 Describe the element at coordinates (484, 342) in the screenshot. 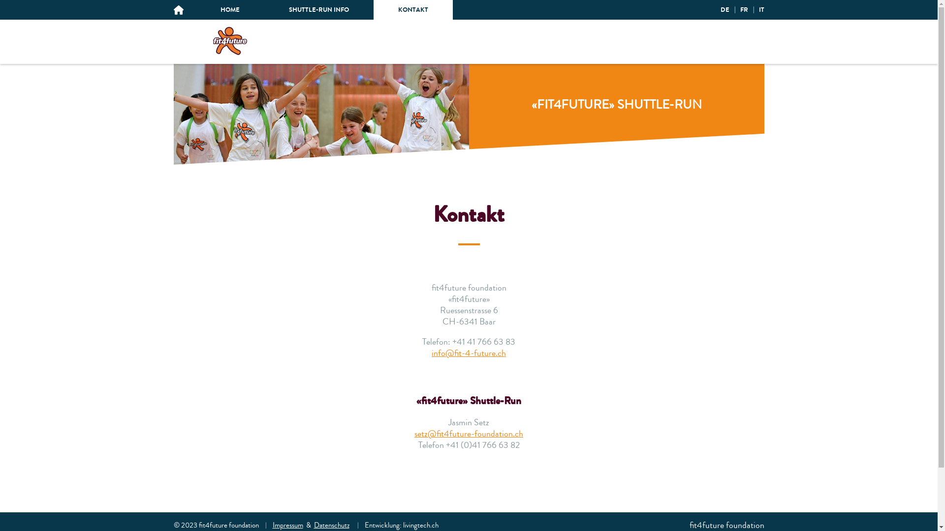

I see `+41 41 766 63 83` at that location.